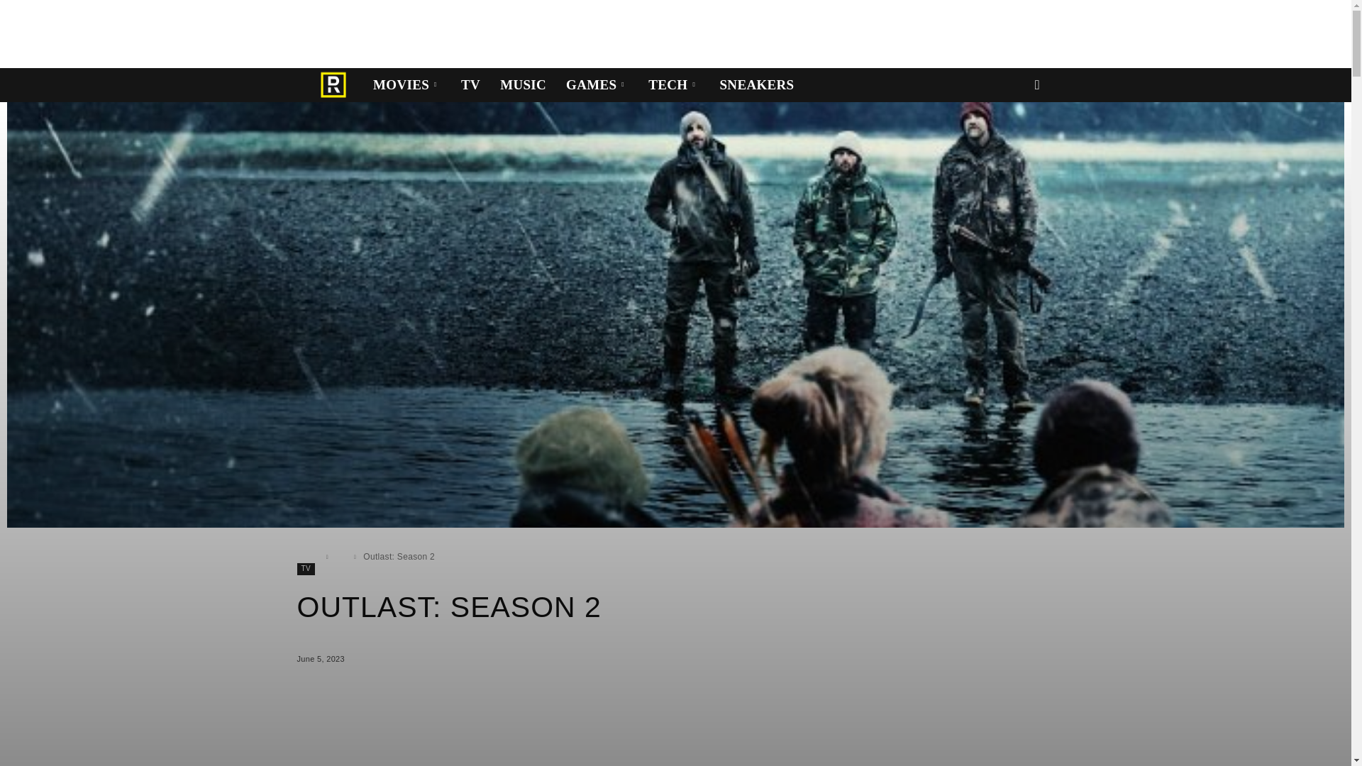 This screenshot has width=1362, height=766. Describe the element at coordinates (470, 85) in the screenshot. I see `New TV Show Releases` at that location.